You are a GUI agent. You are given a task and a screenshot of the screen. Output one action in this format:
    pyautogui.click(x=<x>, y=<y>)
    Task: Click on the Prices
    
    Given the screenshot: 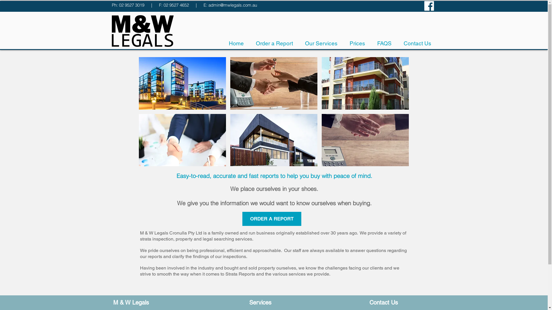 What is the action you would take?
    pyautogui.click(x=357, y=44)
    